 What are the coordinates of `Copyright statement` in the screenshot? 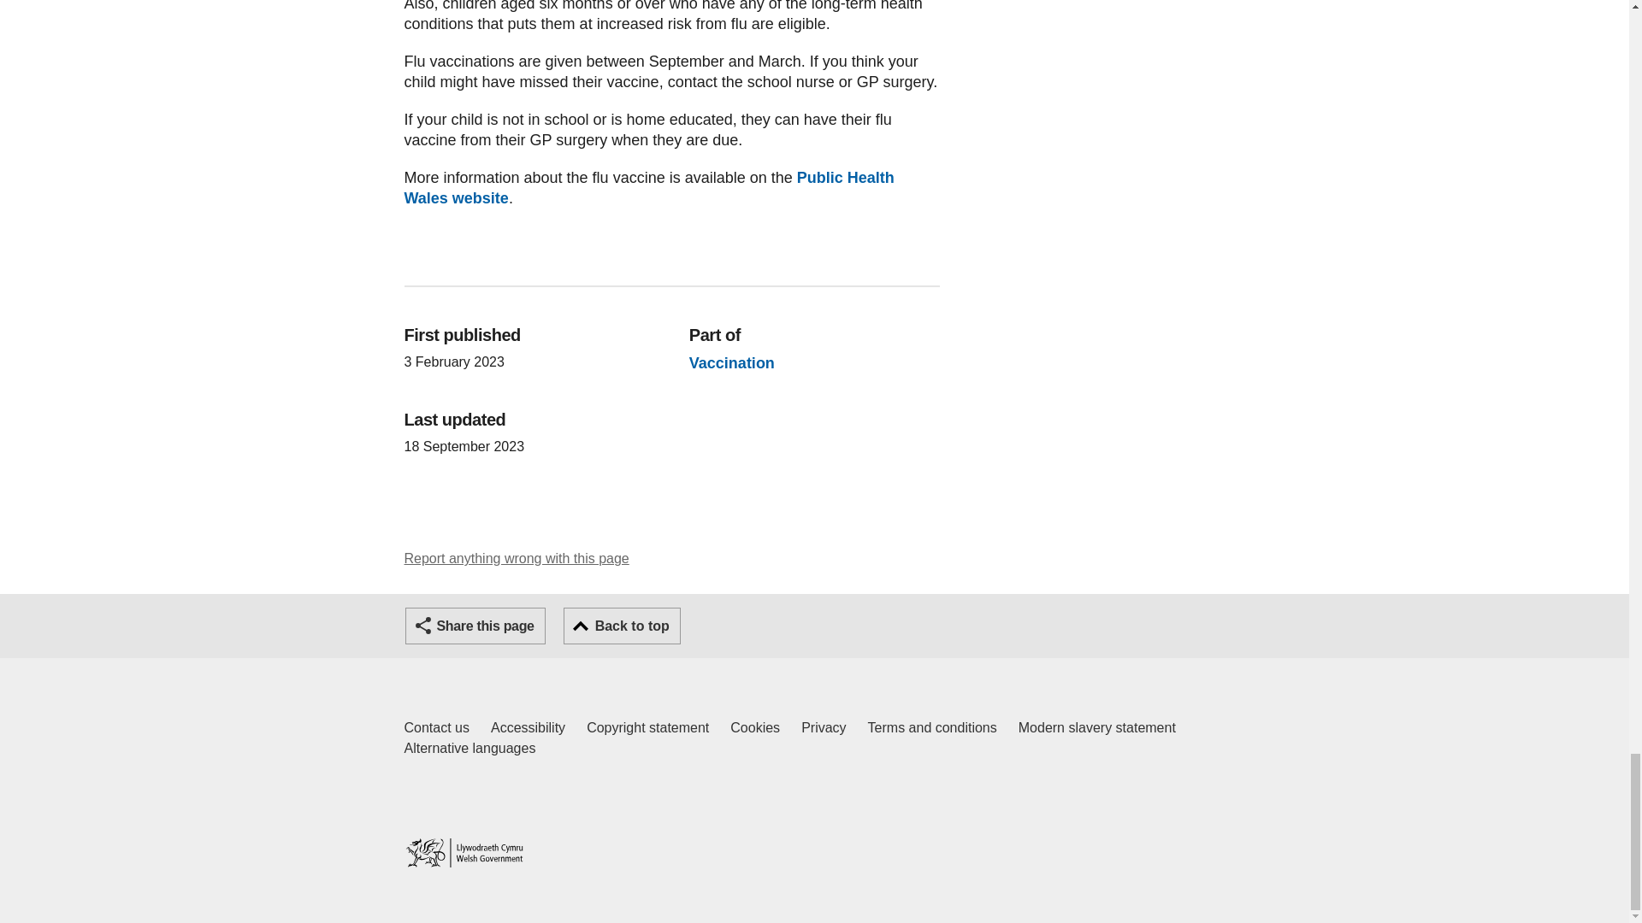 It's located at (648, 187).